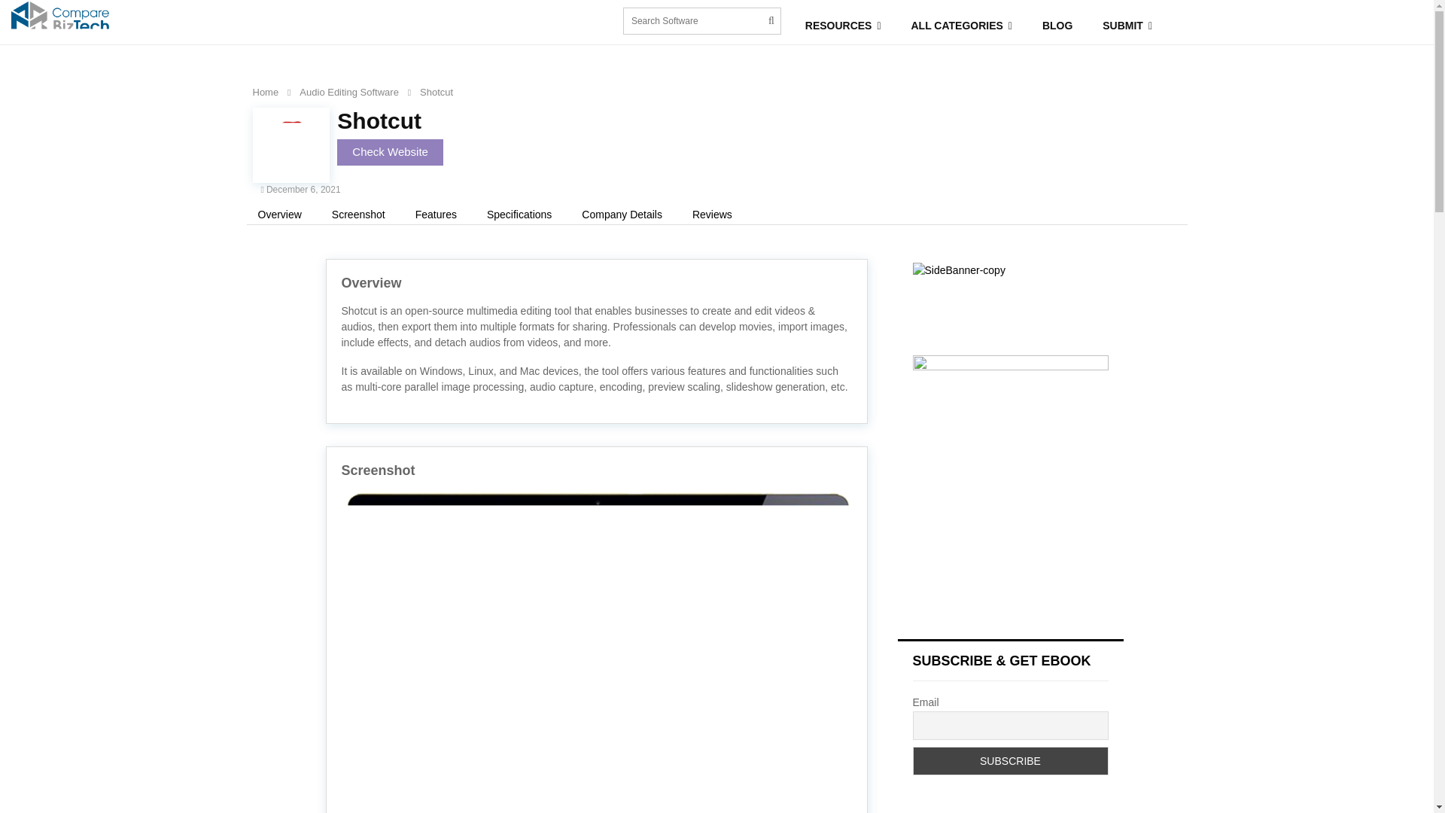 The image size is (1445, 813). What do you see at coordinates (843, 26) in the screenshot?
I see `RESOURCES` at bounding box center [843, 26].